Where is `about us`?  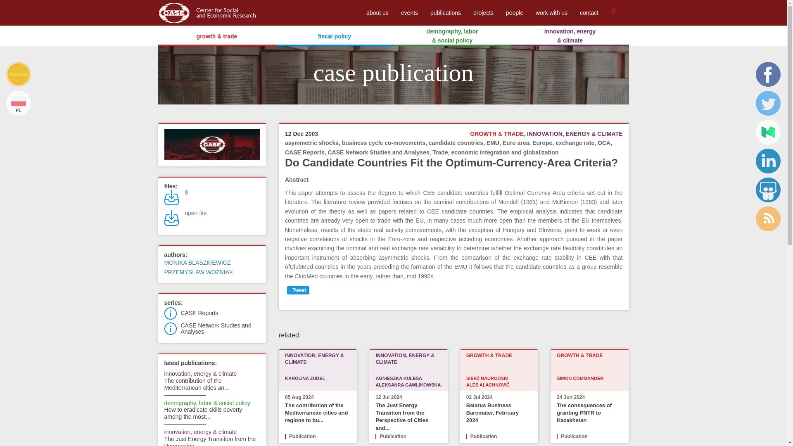 about us is located at coordinates (378, 12).